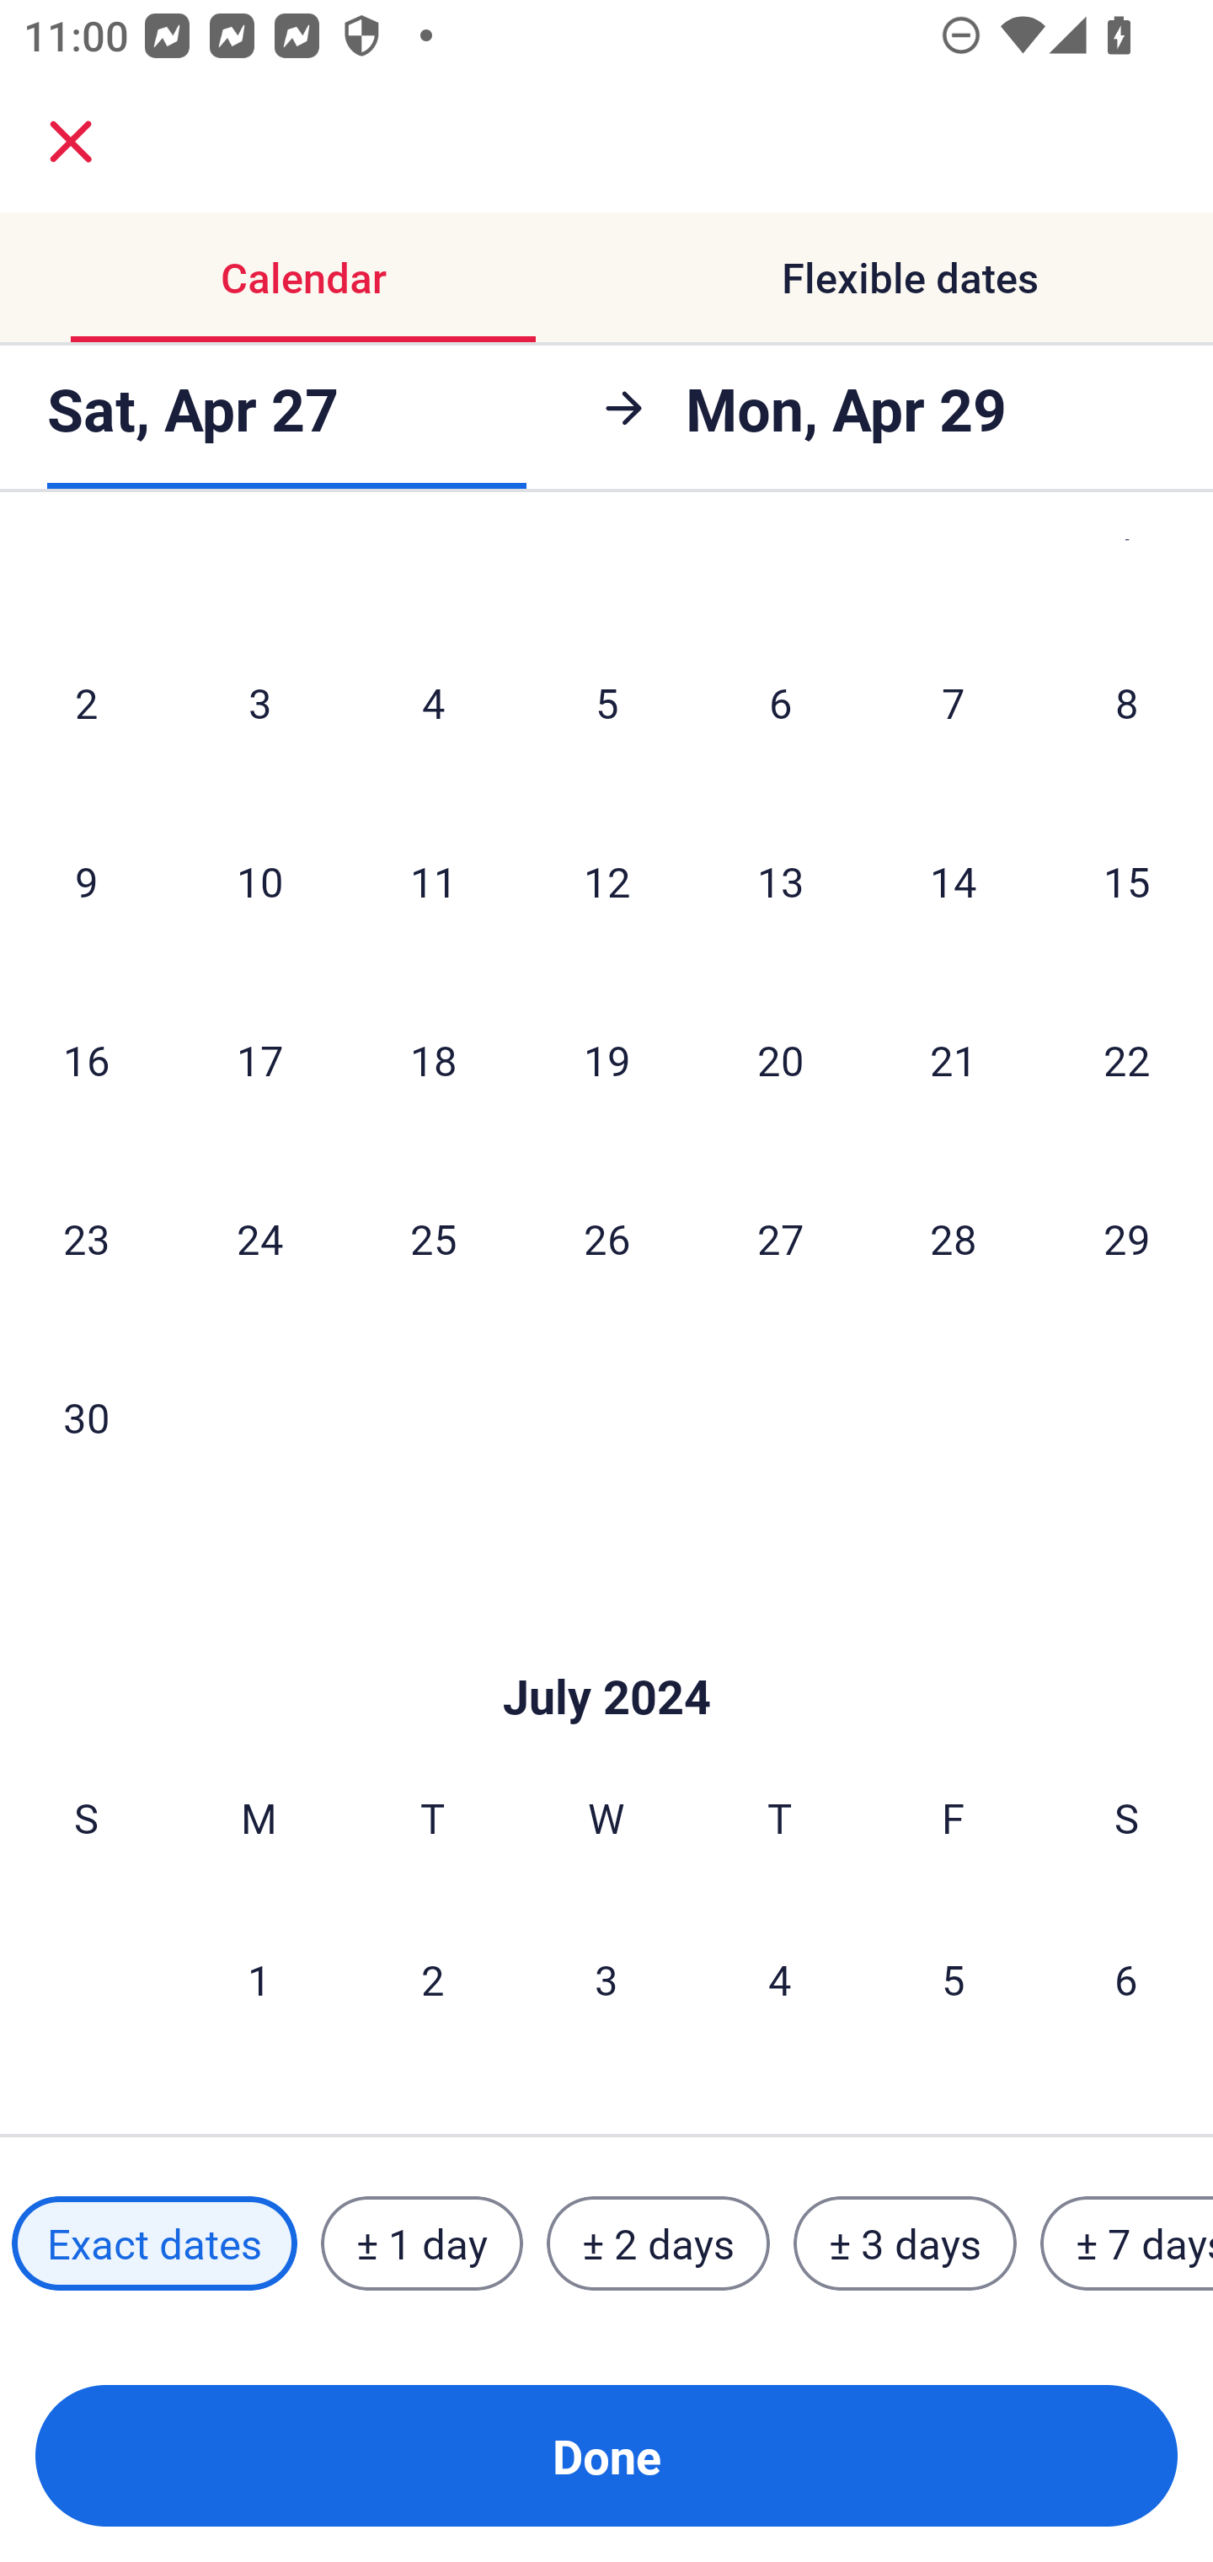 The height and width of the screenshot is (2562, 1213). Describe the element at coordinates (154, 2243) in the screenshot. I see `Exact dates` at that location.